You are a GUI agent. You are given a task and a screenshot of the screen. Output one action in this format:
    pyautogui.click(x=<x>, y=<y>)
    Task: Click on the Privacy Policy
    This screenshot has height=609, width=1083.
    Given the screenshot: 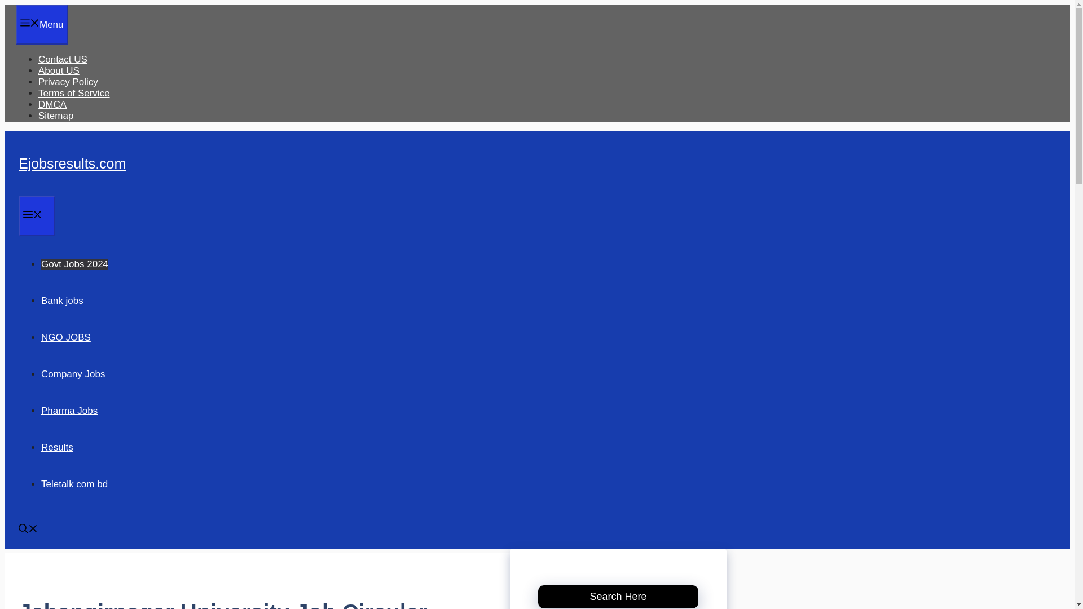 What is the action you would take?
    pyautogui.click(x=68, y=82)
    